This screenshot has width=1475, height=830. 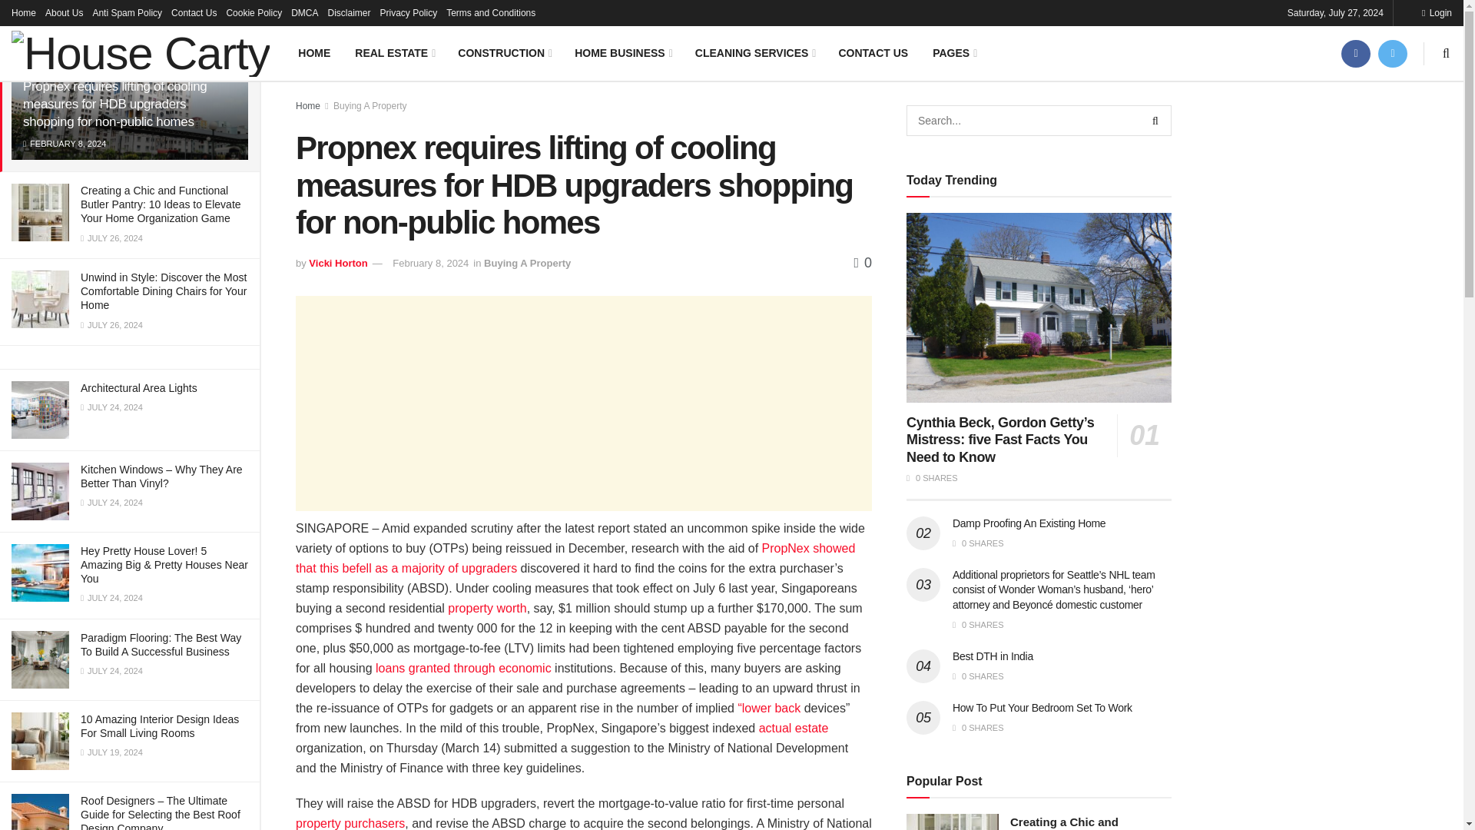 I want to click on Disclaimer, so click(x=349, y=12).